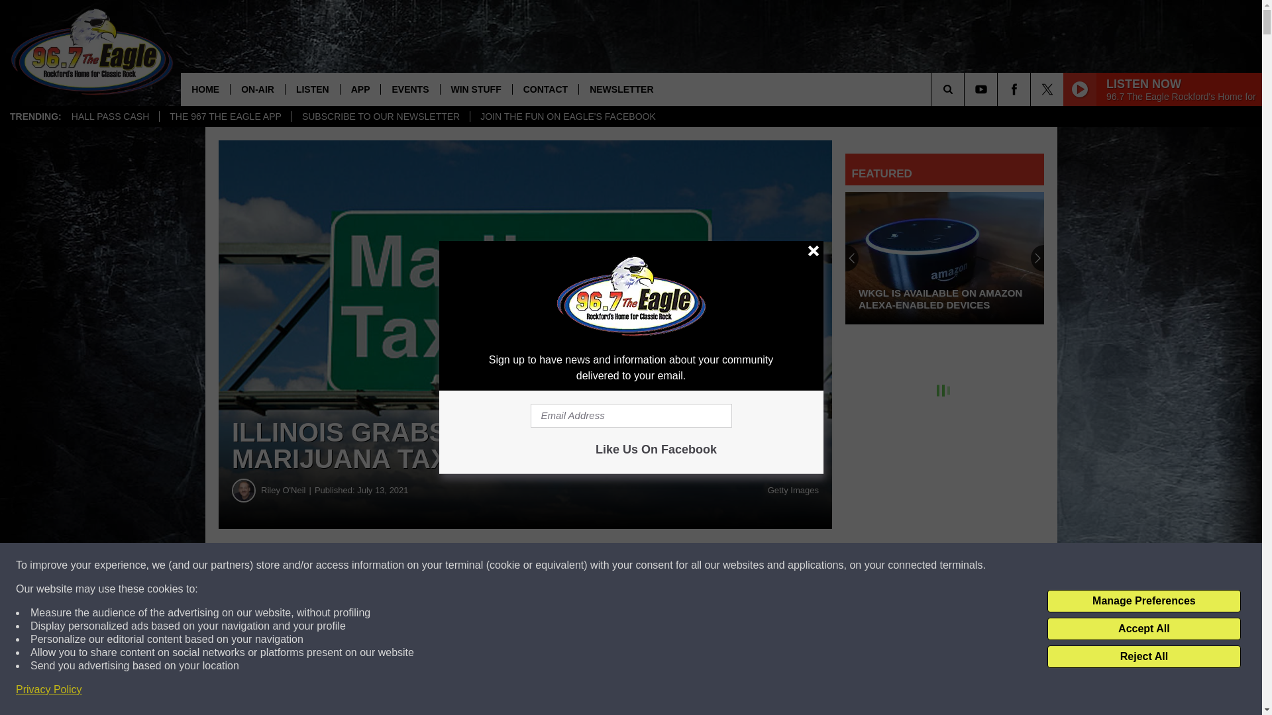 The height and width of the screenshot is (715, 1272). Describe the element at coordinates (225, 117) in the screenshot. I see `THE 967 THE EAGLE APP` at that location.